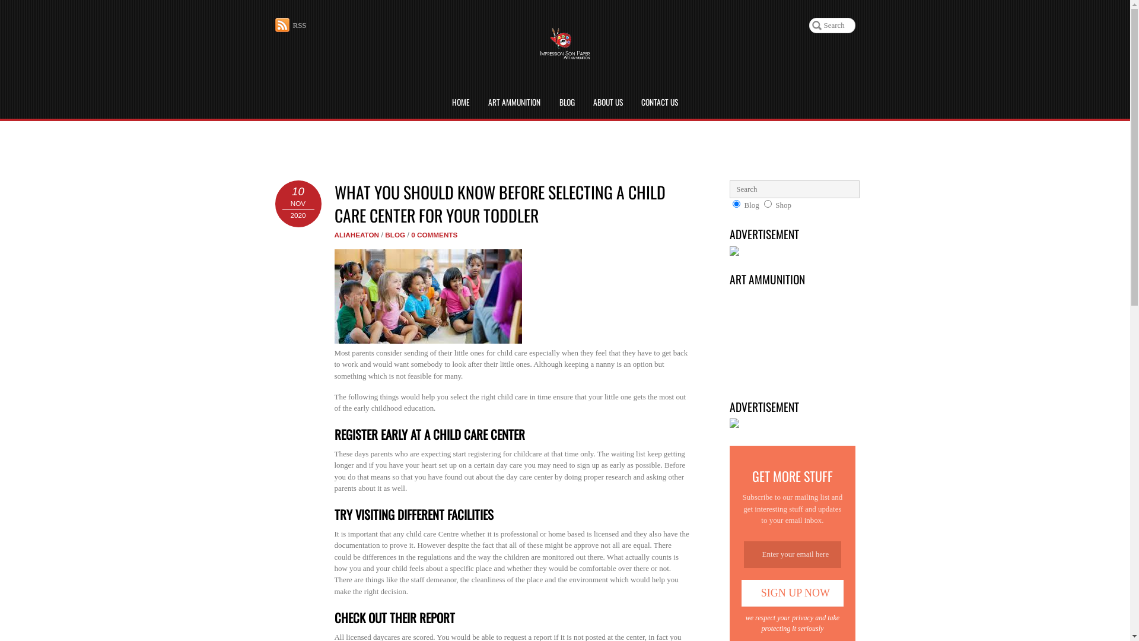 The image size is (1139, 641). Describe the element at coordinates (357, 235) in the screenshot. I see `ALIAHEATON` at that location.